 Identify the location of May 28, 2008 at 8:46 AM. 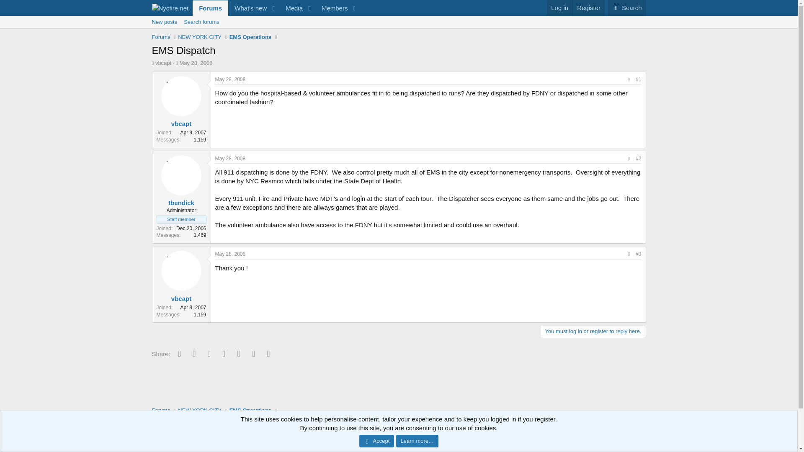
(163, 63).